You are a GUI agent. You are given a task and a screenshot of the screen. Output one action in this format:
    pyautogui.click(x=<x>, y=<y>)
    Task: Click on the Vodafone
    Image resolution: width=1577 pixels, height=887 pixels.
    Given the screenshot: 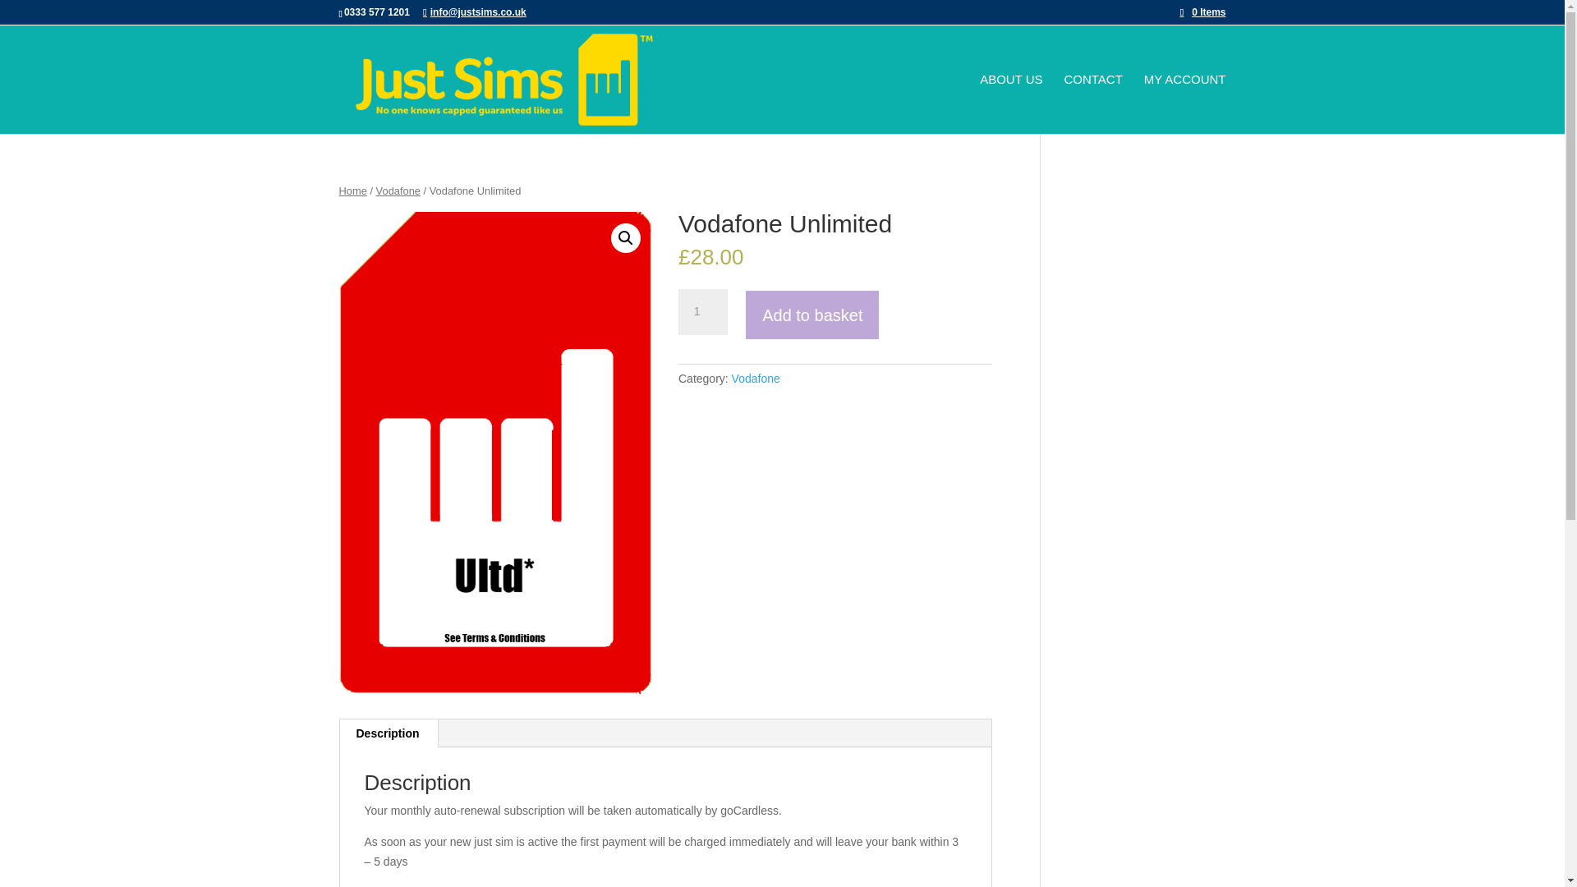 What is the action you would take?
    pyautogui.click(x=756, y=378)
    